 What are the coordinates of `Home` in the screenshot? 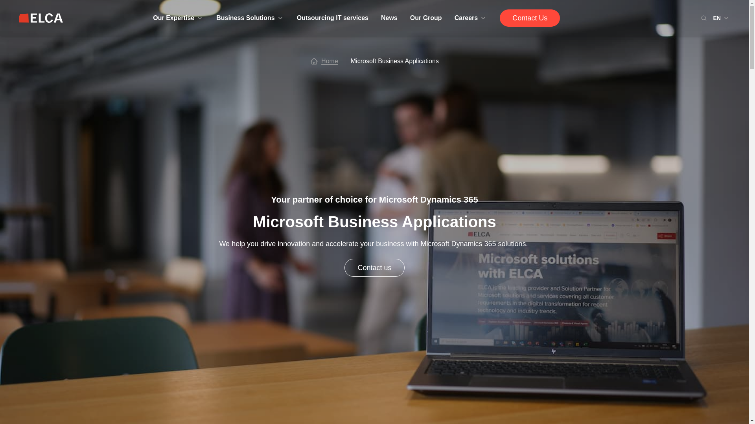 It's located at (330, 61).